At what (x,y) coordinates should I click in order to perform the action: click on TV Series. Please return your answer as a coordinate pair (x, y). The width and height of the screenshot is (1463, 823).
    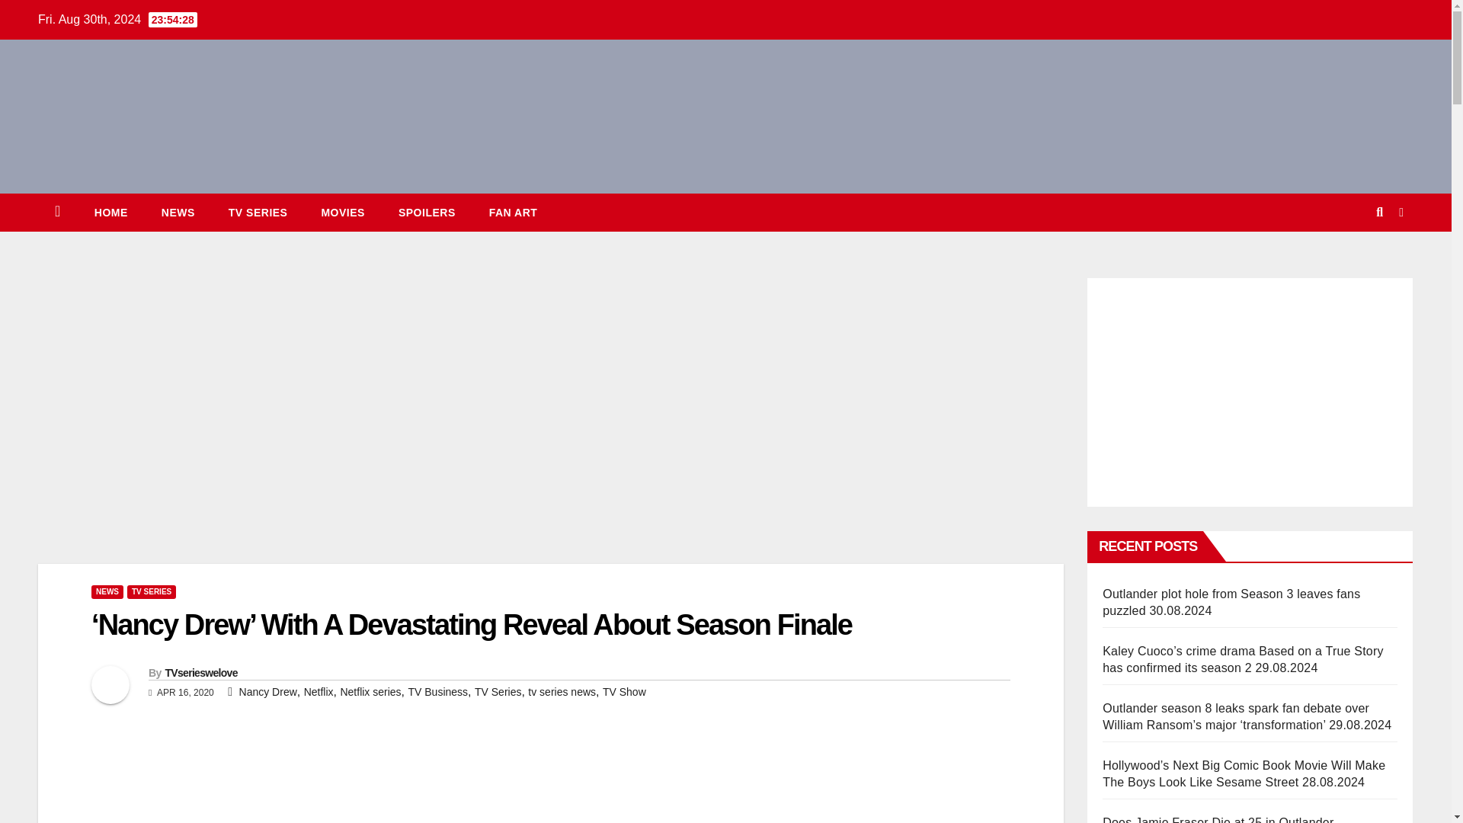
    Looking at the image, I should click on (258, 212).